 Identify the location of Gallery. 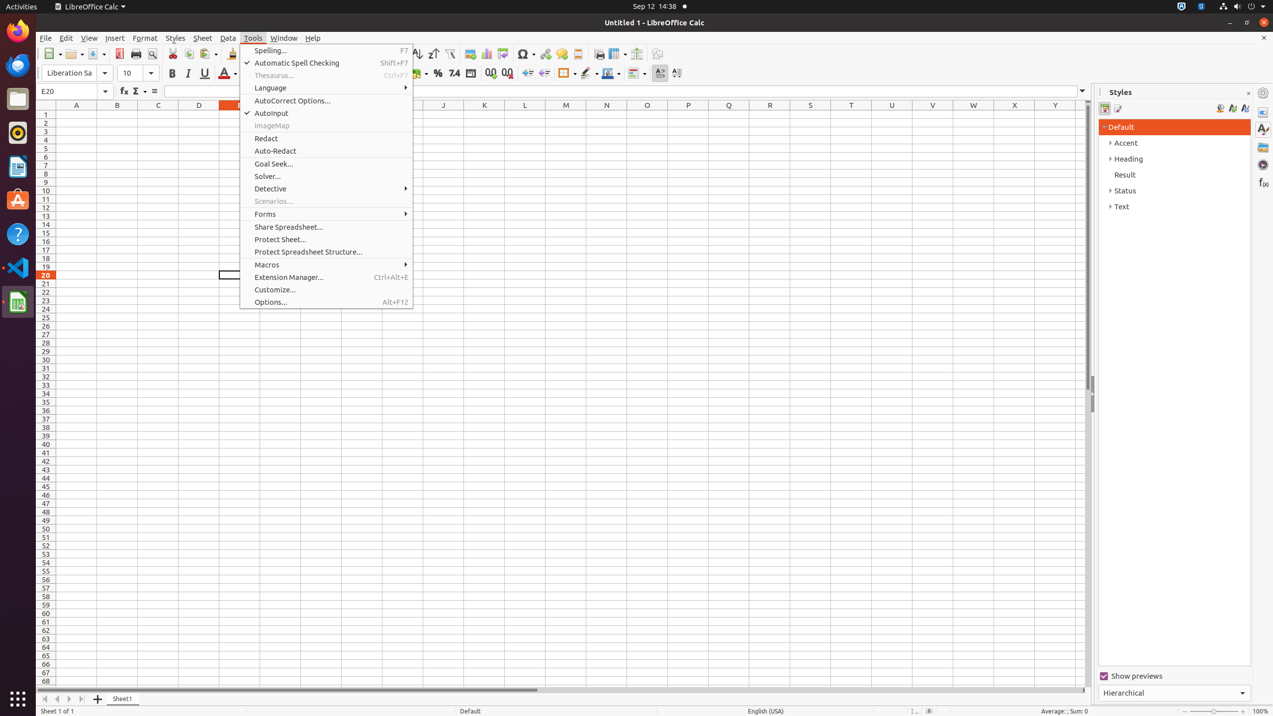
(1263, 147).